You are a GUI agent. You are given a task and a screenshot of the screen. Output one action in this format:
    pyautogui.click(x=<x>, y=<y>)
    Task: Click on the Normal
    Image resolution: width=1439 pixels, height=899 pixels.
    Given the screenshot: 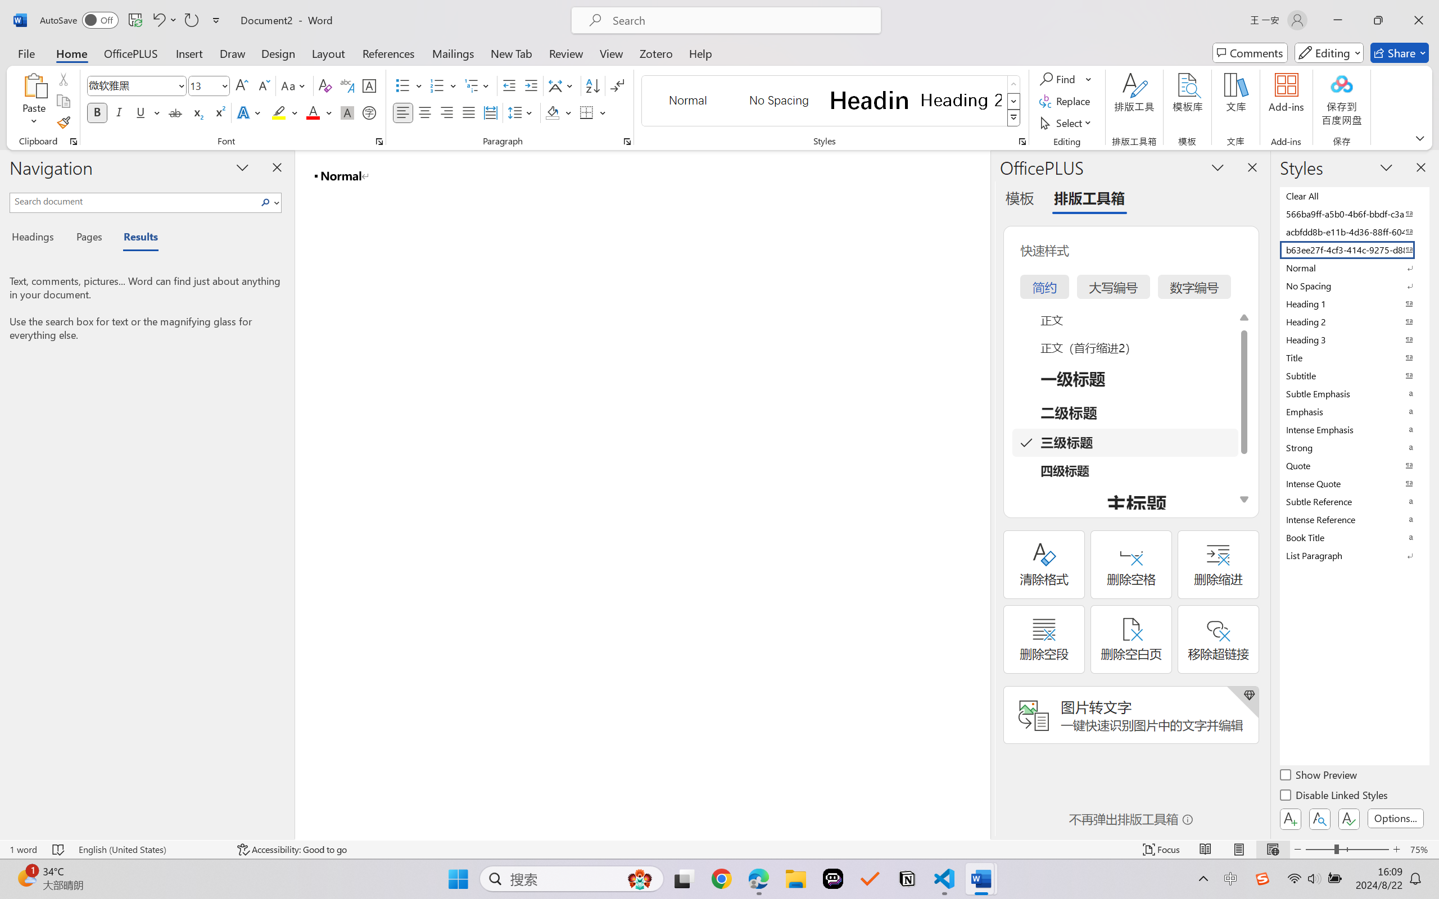 What is the action you would take?
    pyautogui.click(x=1354, y=267)
    